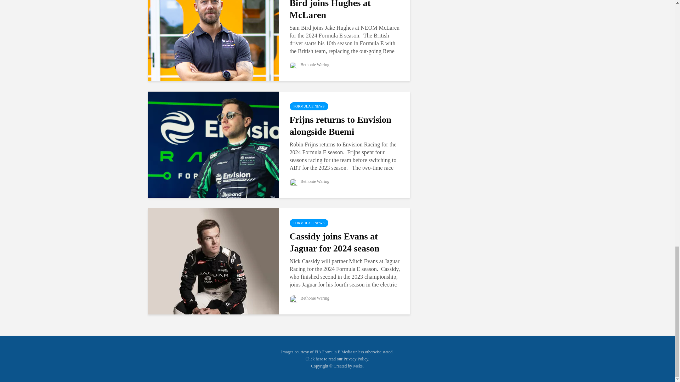 This screenshot has width=680, height=382. What do you see at coordinates (213, 261) in the screenshot?
I see `Cassidy joins Evans at Jaguar for 2024 season` at bounding box center [213, 261].